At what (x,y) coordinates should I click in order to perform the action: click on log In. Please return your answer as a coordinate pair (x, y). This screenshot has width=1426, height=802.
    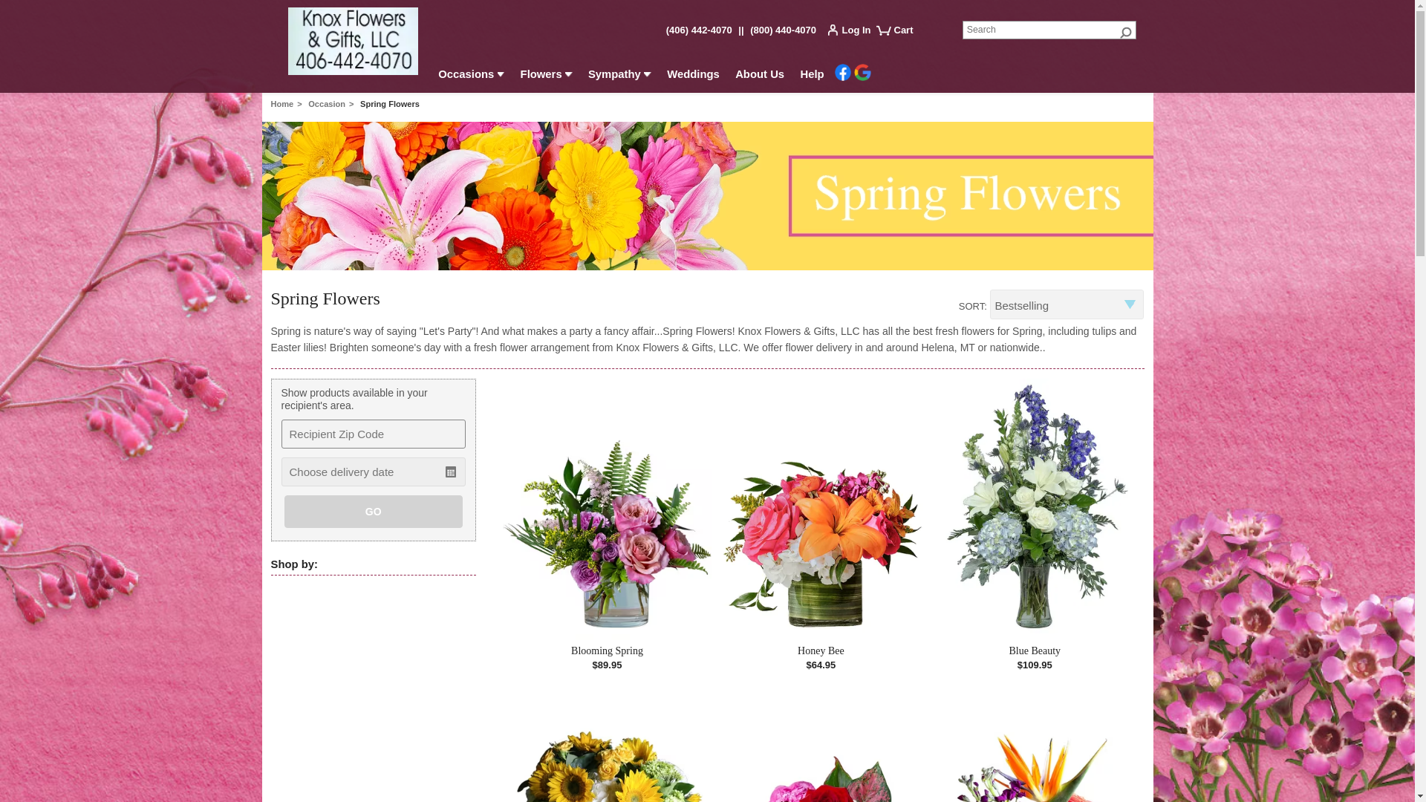
    Looking at the image, I should click on (853, 33).